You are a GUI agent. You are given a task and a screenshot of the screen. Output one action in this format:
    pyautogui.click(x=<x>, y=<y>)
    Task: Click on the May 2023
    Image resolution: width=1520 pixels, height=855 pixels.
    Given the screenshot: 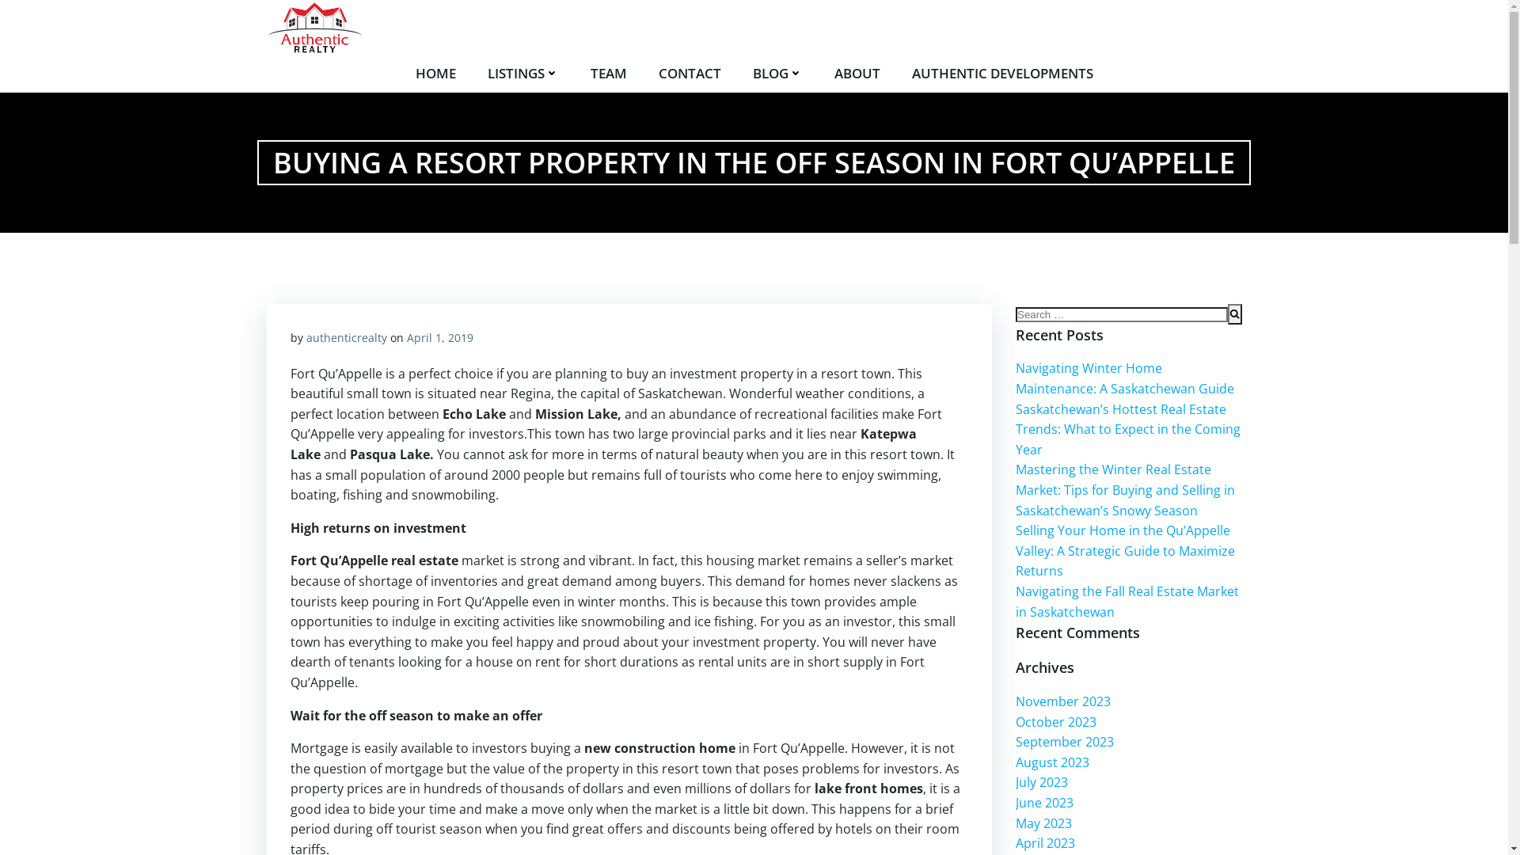 What is the action you would take?
    pyautogui.click(x=1043, y=823)
    